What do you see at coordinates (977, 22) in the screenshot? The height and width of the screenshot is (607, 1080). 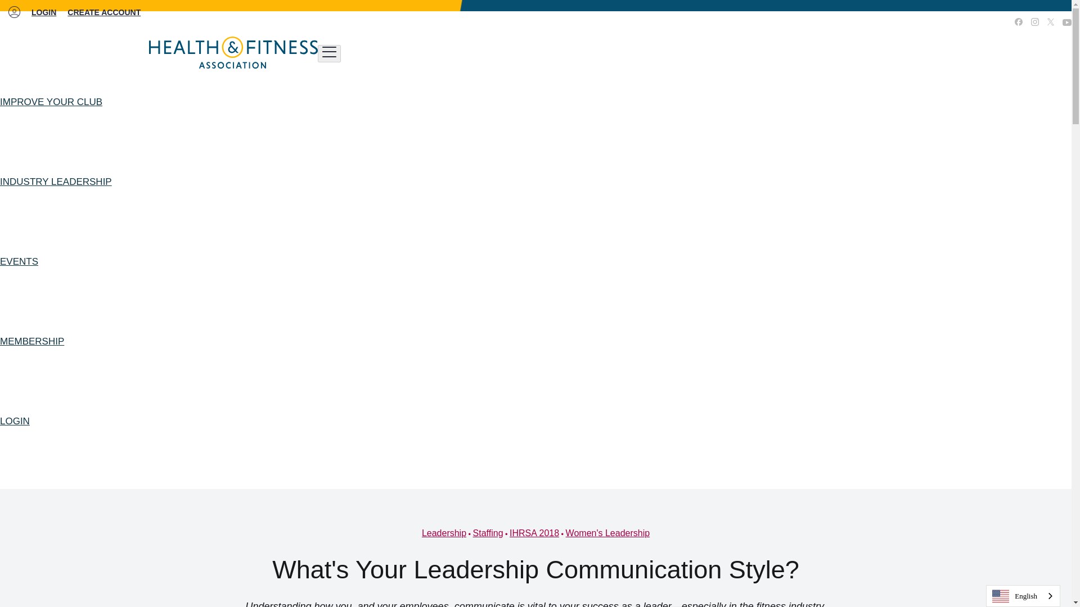 I see `CONTACT` at bounding box center [977, 22].